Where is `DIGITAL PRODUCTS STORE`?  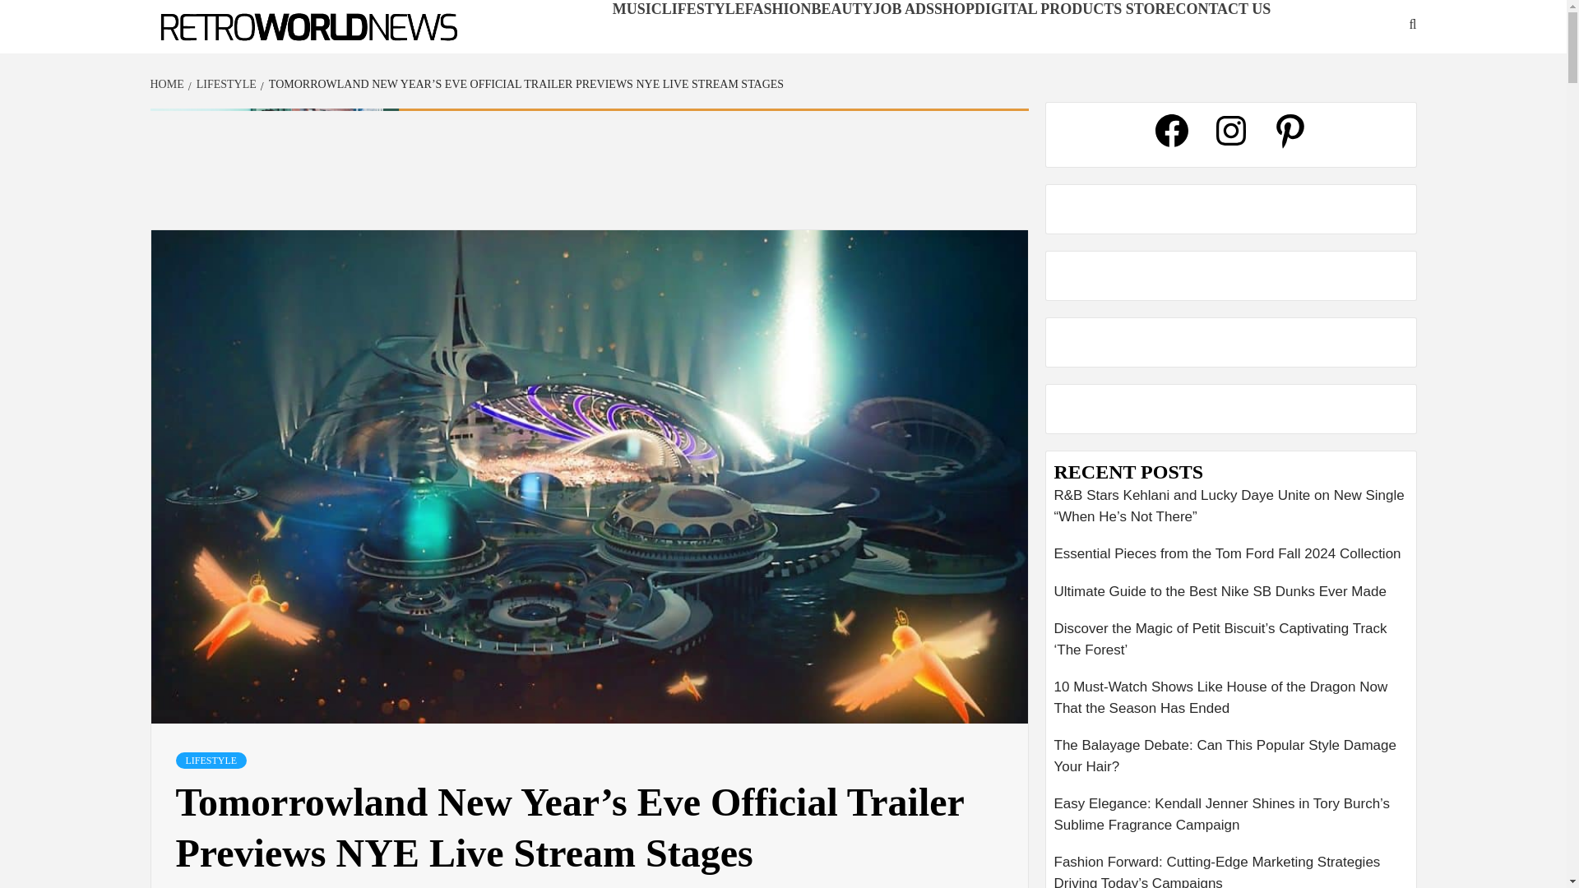 DIGITAL PRODUCTS STORE is located at coordinates (1074, 8).